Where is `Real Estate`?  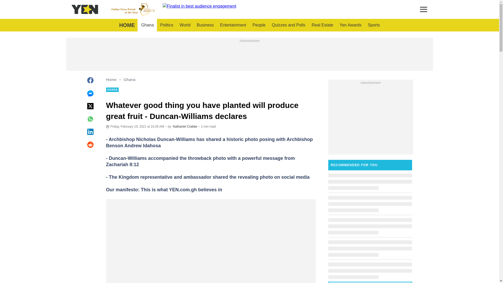 Real Estate is located at coordinates (322, 25).